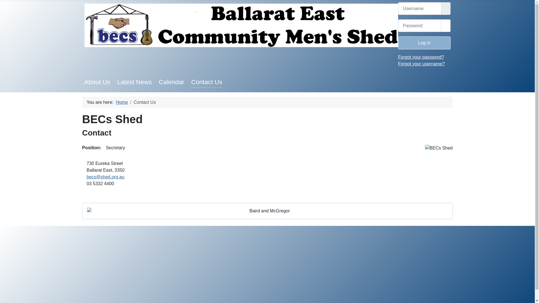 This screenshot has width=539, height=303. Describe the element at coordinates (424, 43) in the screenshot. I see `Log in` at that location.